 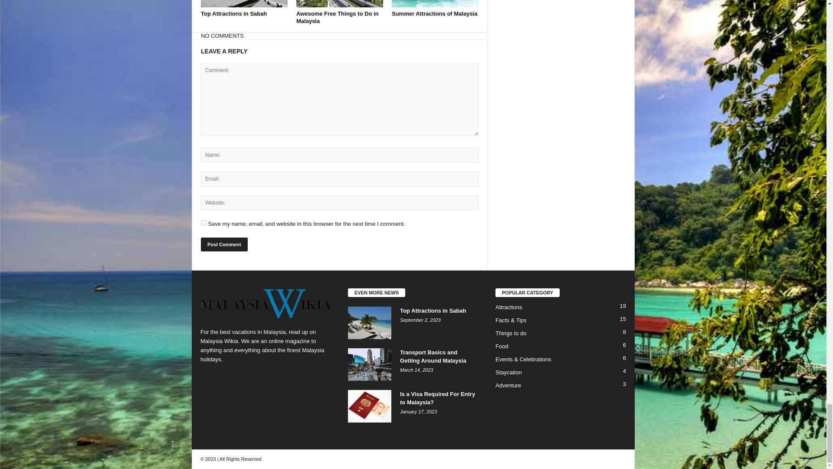 What do you see at coordinates (233, 13) in the screenshot?
I see `Top Attractions in Sabah` at bounding box center [233, 13].